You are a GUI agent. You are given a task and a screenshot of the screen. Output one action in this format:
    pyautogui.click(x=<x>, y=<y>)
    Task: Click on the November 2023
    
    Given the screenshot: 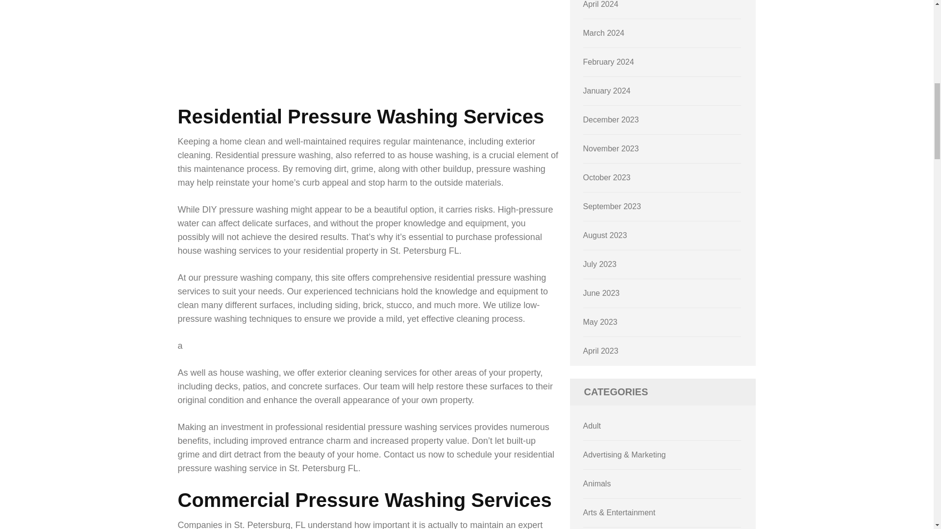 What is the action you would take?
    pyautogui.click(x=611, y=148)
    